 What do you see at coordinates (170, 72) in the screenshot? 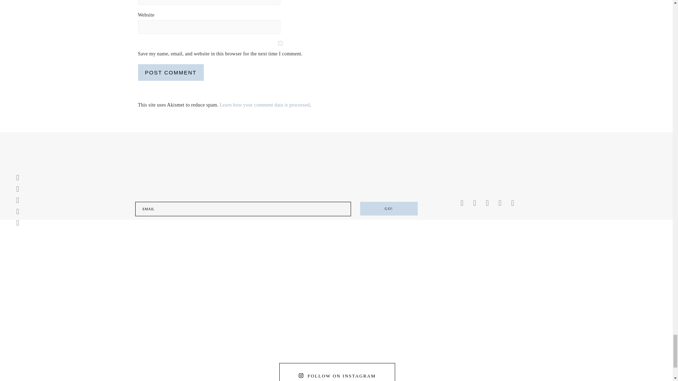
I see `Post Comment` at bounding box center [170, 72].